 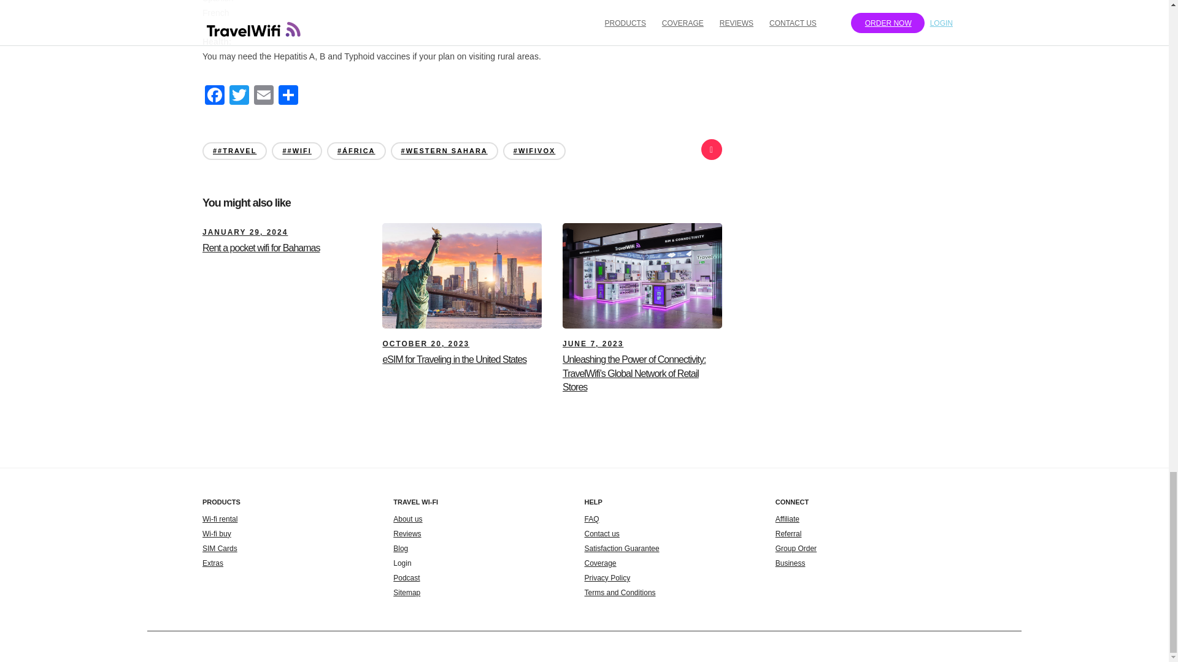 I want to click on Rent a pocket wifi for Bahamas, so click(x=261, y=248).